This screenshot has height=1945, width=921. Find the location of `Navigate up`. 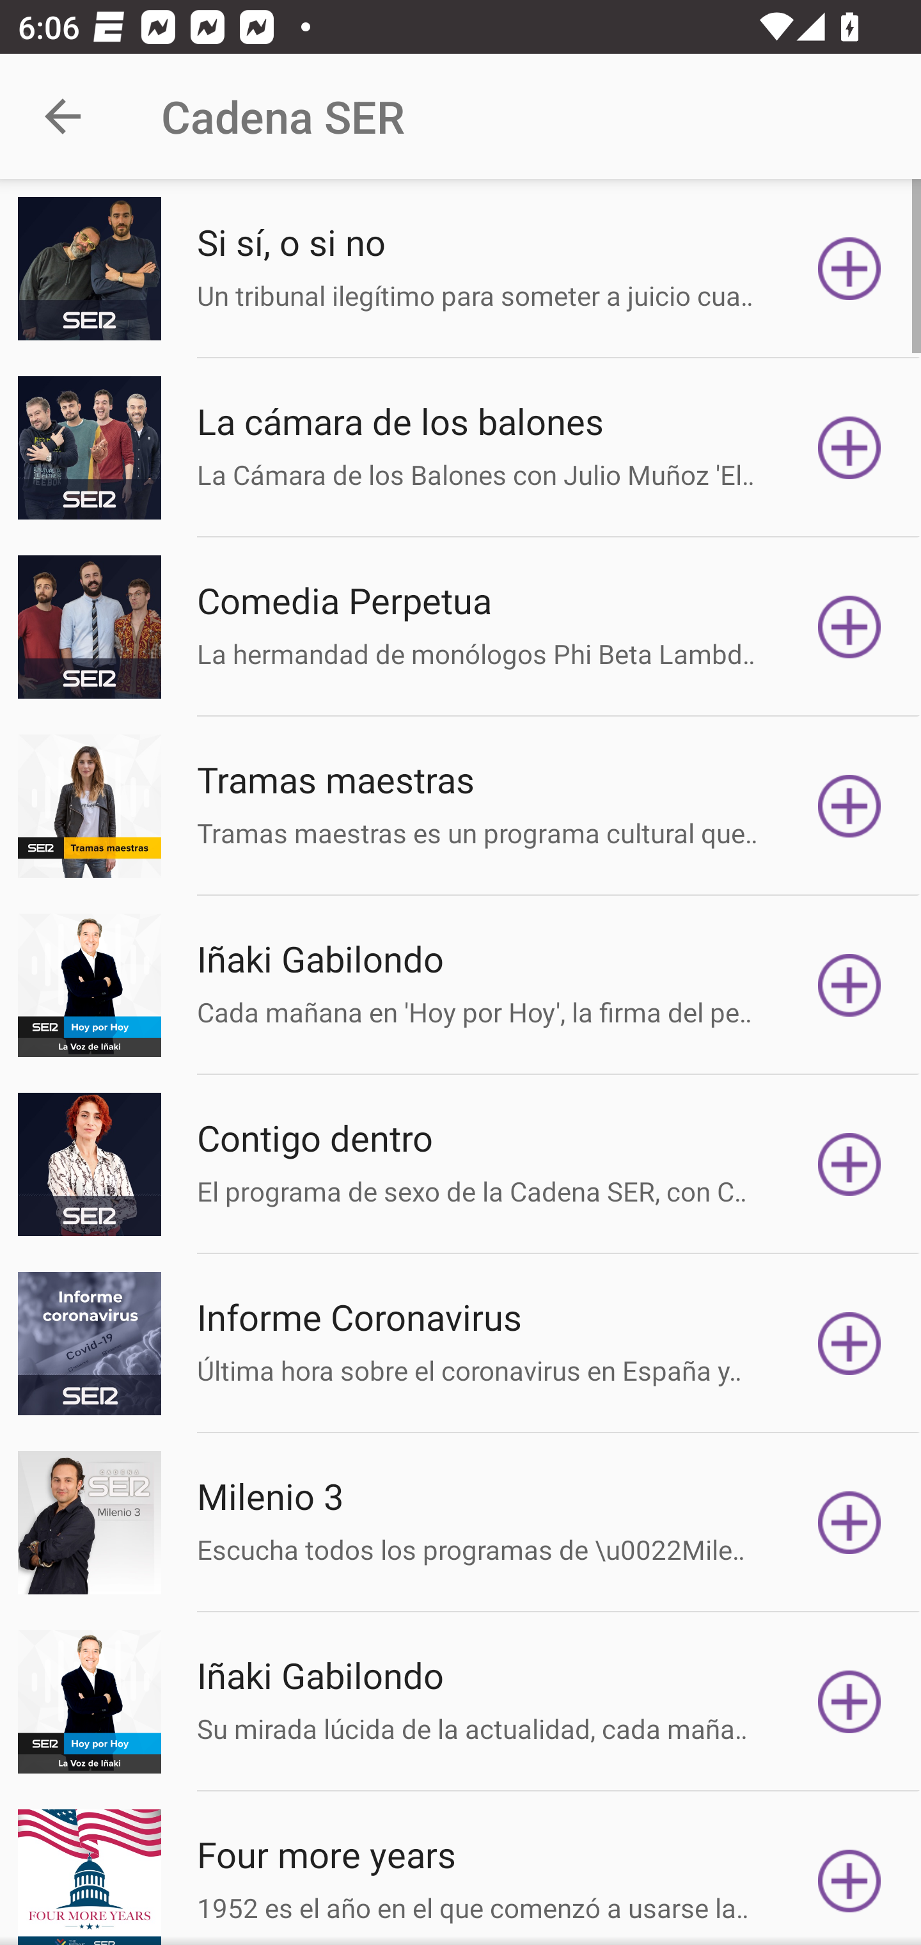

Navigate up is located at coordinates (63, 116).